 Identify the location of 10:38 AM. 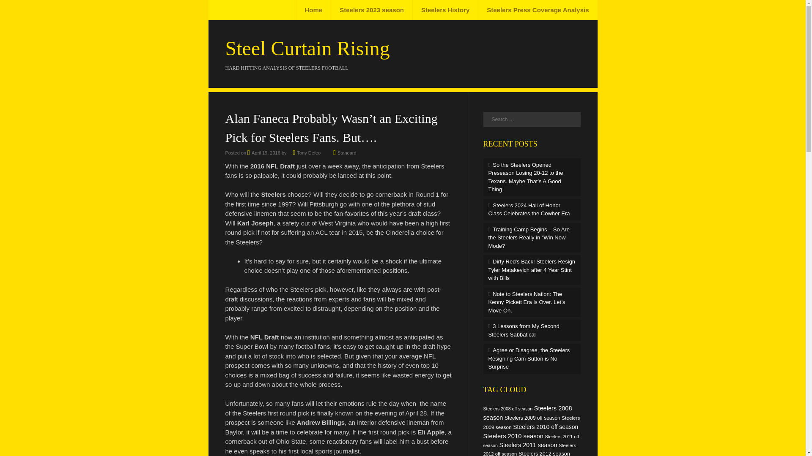
(264, 153).